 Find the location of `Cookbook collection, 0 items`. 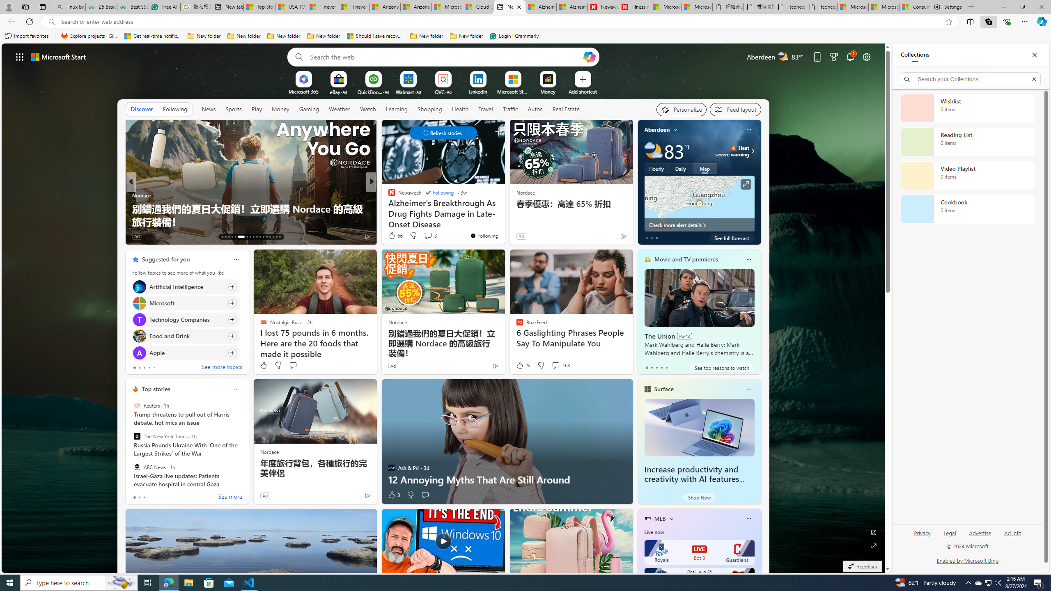

Cookbook collection, 0 items is located at coordinates (967, 209).